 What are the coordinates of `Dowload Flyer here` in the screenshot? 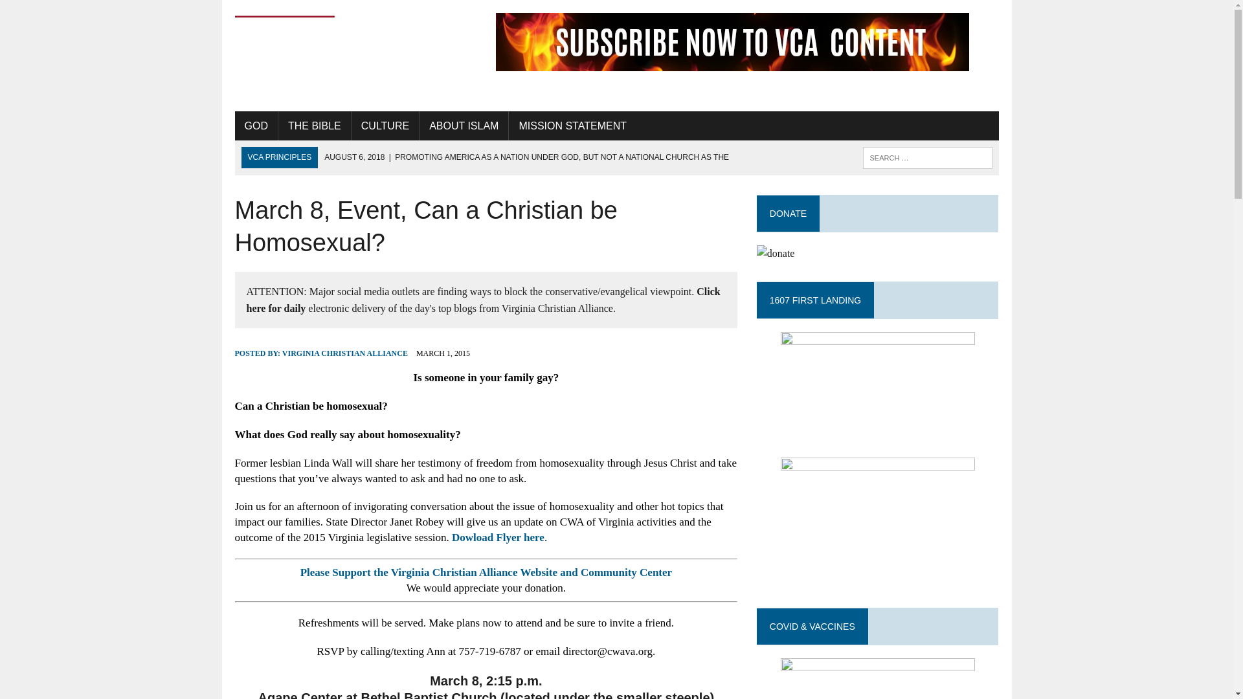 It's located at (498, 537).